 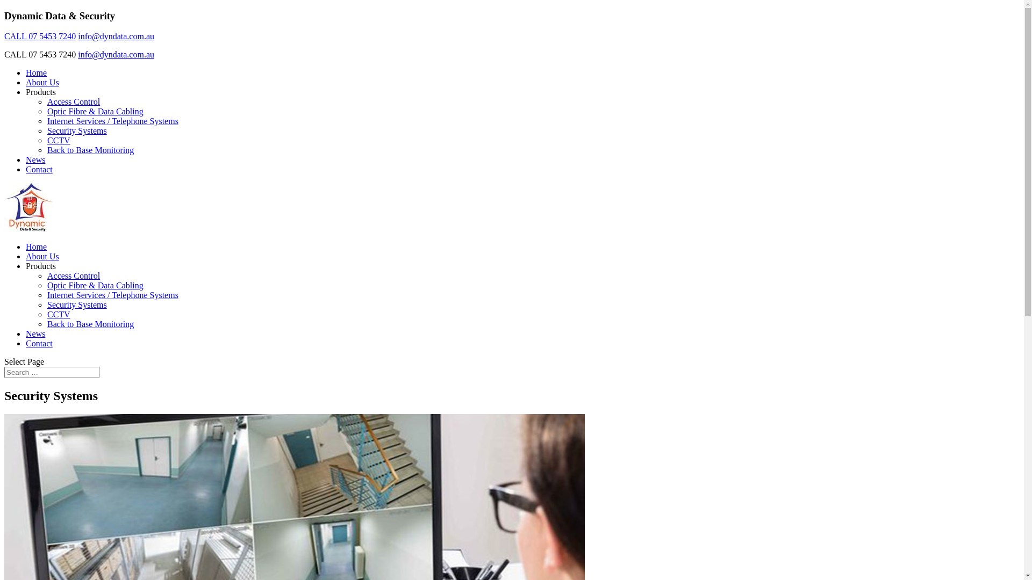 What do you see at coordinates (116, 37) in the screenshot?
I see `info@dyndata.com.au` at bounding box center [116, 37].